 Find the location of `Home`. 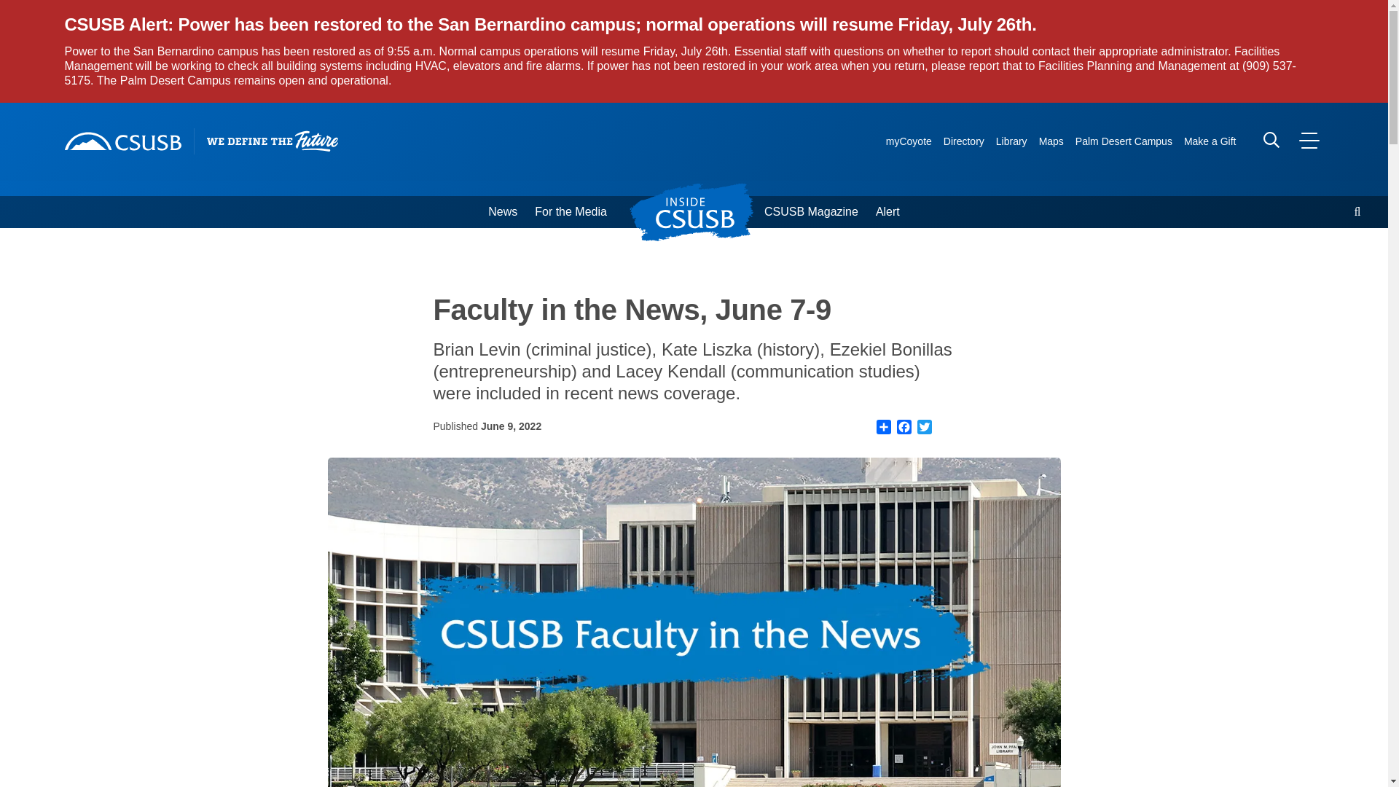

Home is located at coordinates (122, 141).